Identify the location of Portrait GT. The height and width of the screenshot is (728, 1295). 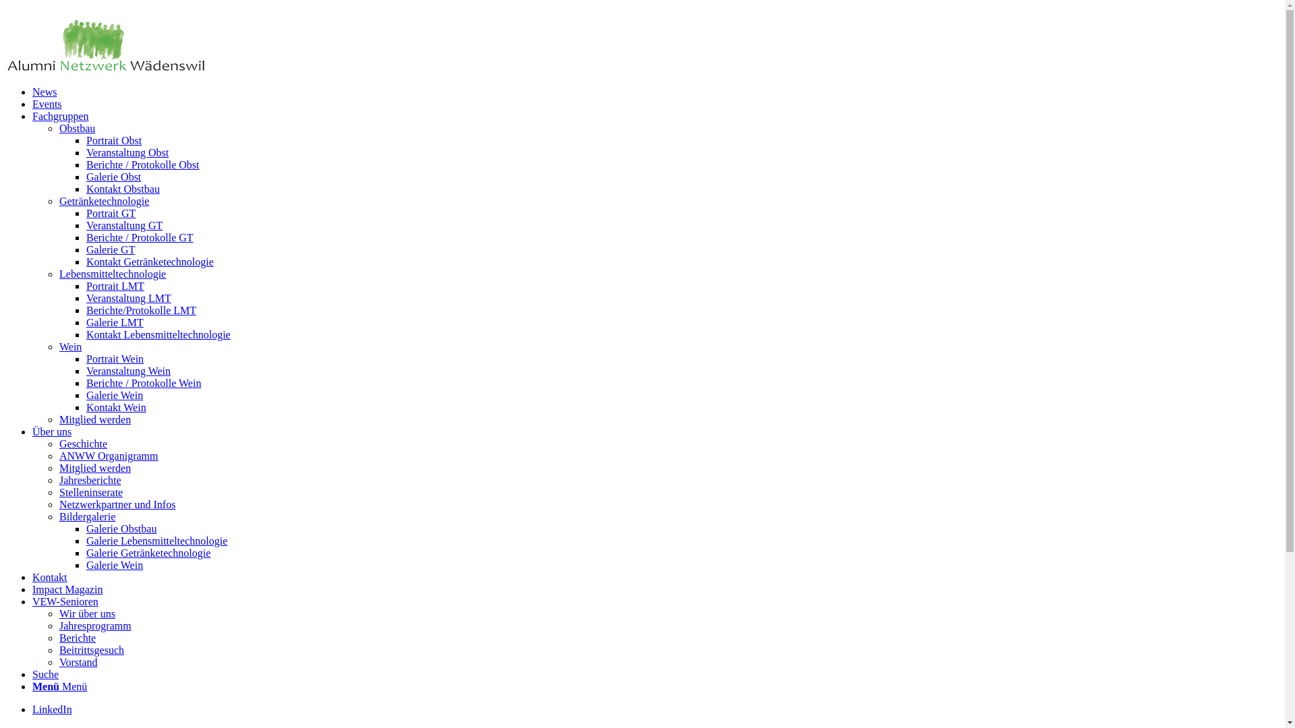
(111, 213).